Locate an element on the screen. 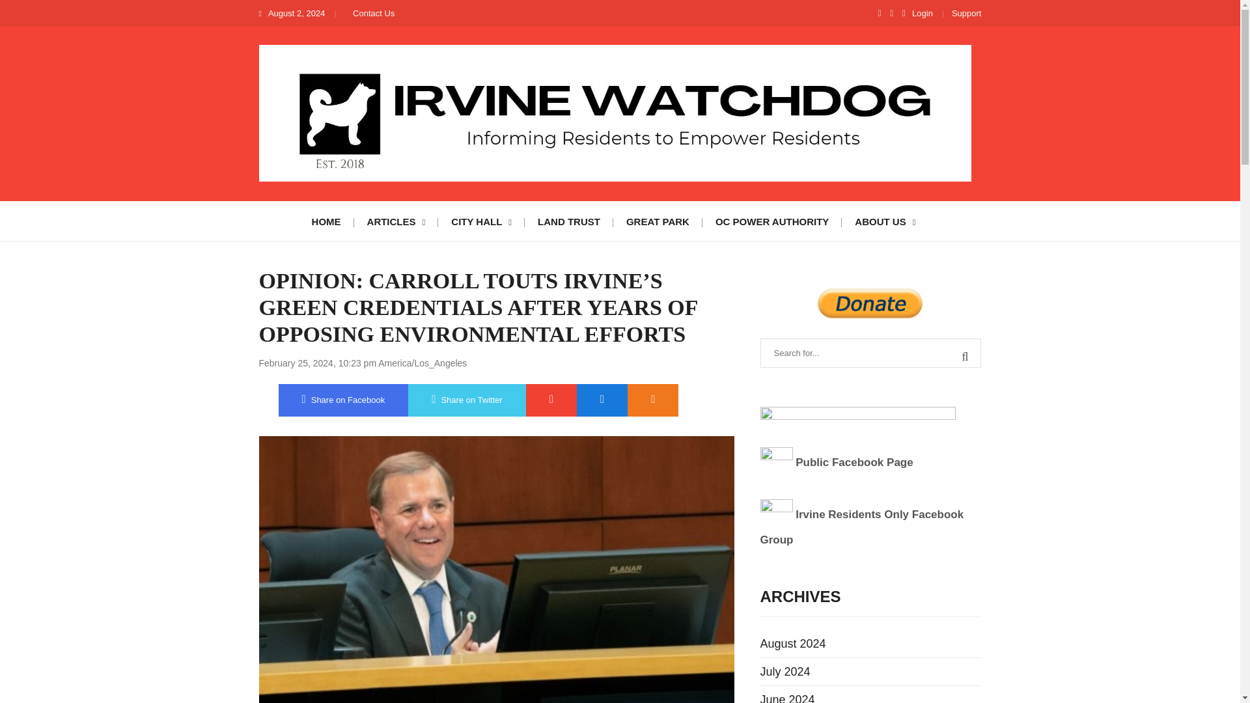  Support is located at coordinates (966, 13).